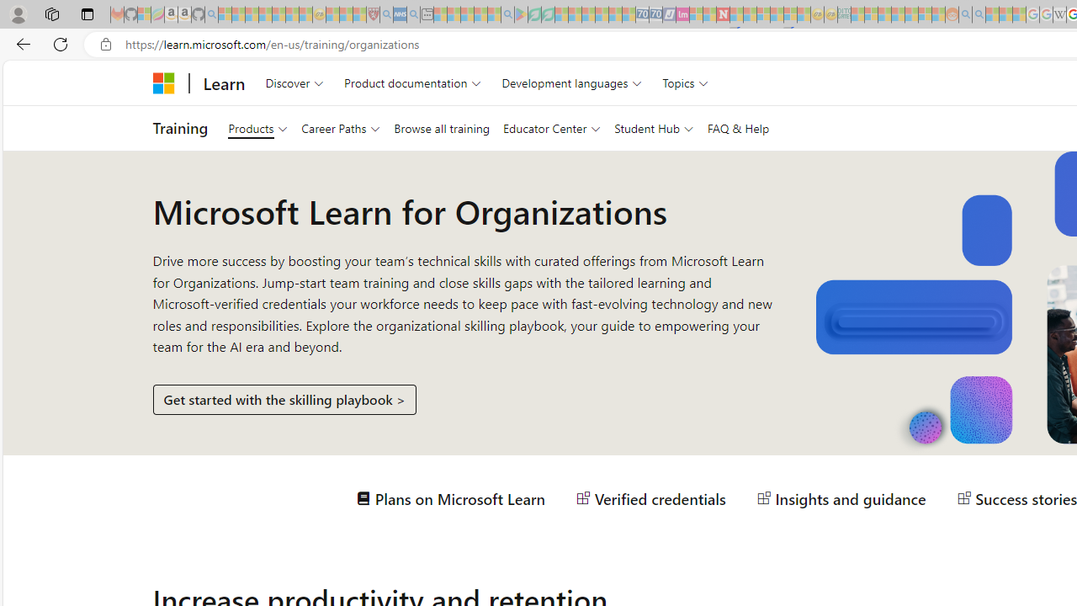 Image resolution: width=1077 pixels, height=606 pixels. I want to click on Latest Politics News & Archive | Newsweek.com - Sleeping, so click(723, 15).